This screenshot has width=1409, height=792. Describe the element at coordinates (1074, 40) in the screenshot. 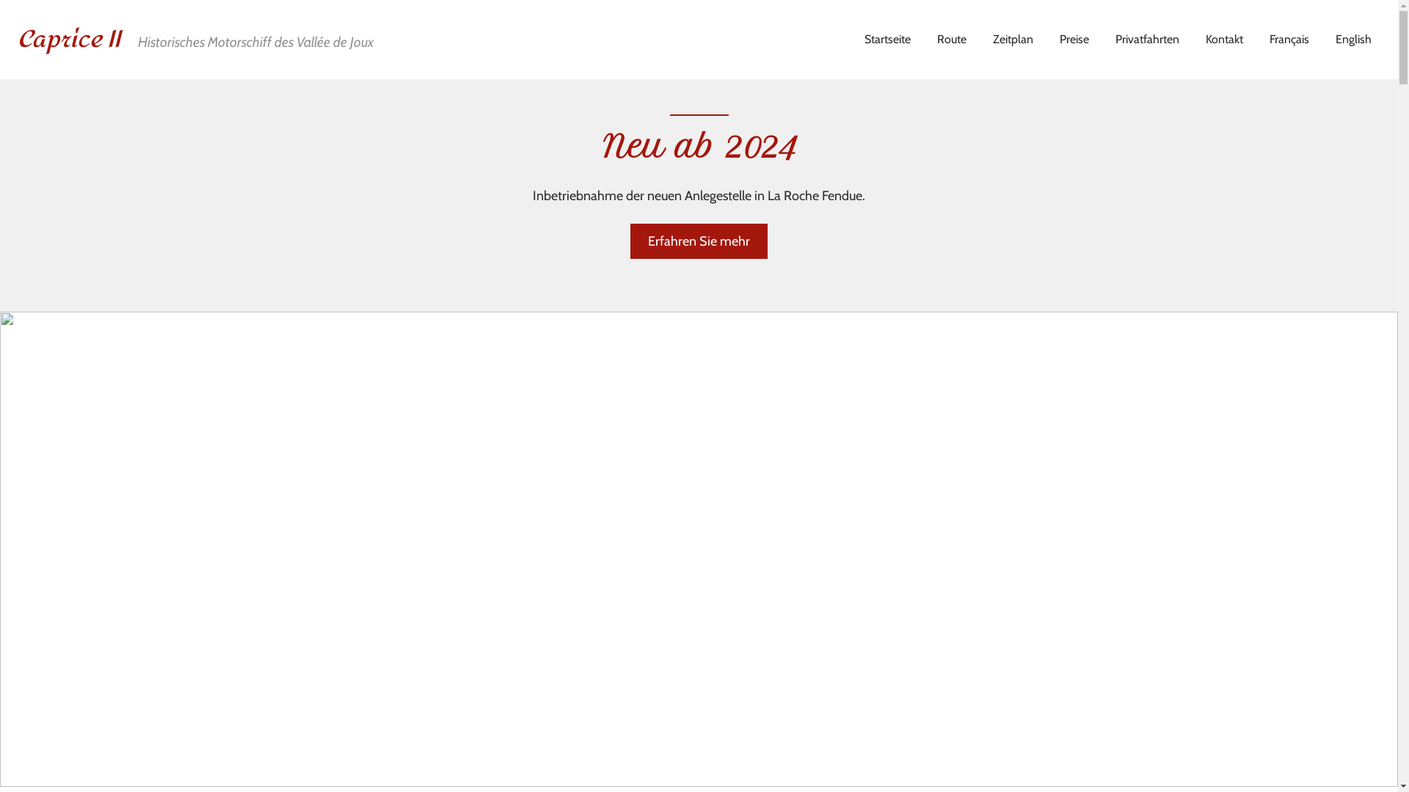

I see `Preise` at that location.